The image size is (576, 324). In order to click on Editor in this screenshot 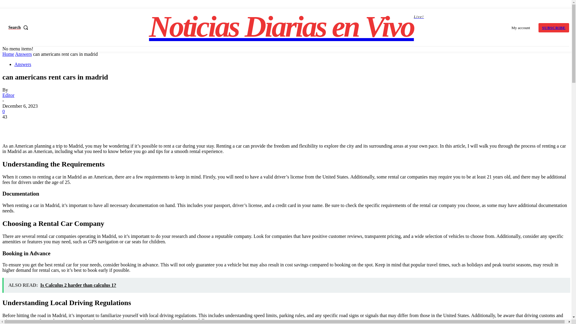, I will do `click(8, 95)`.